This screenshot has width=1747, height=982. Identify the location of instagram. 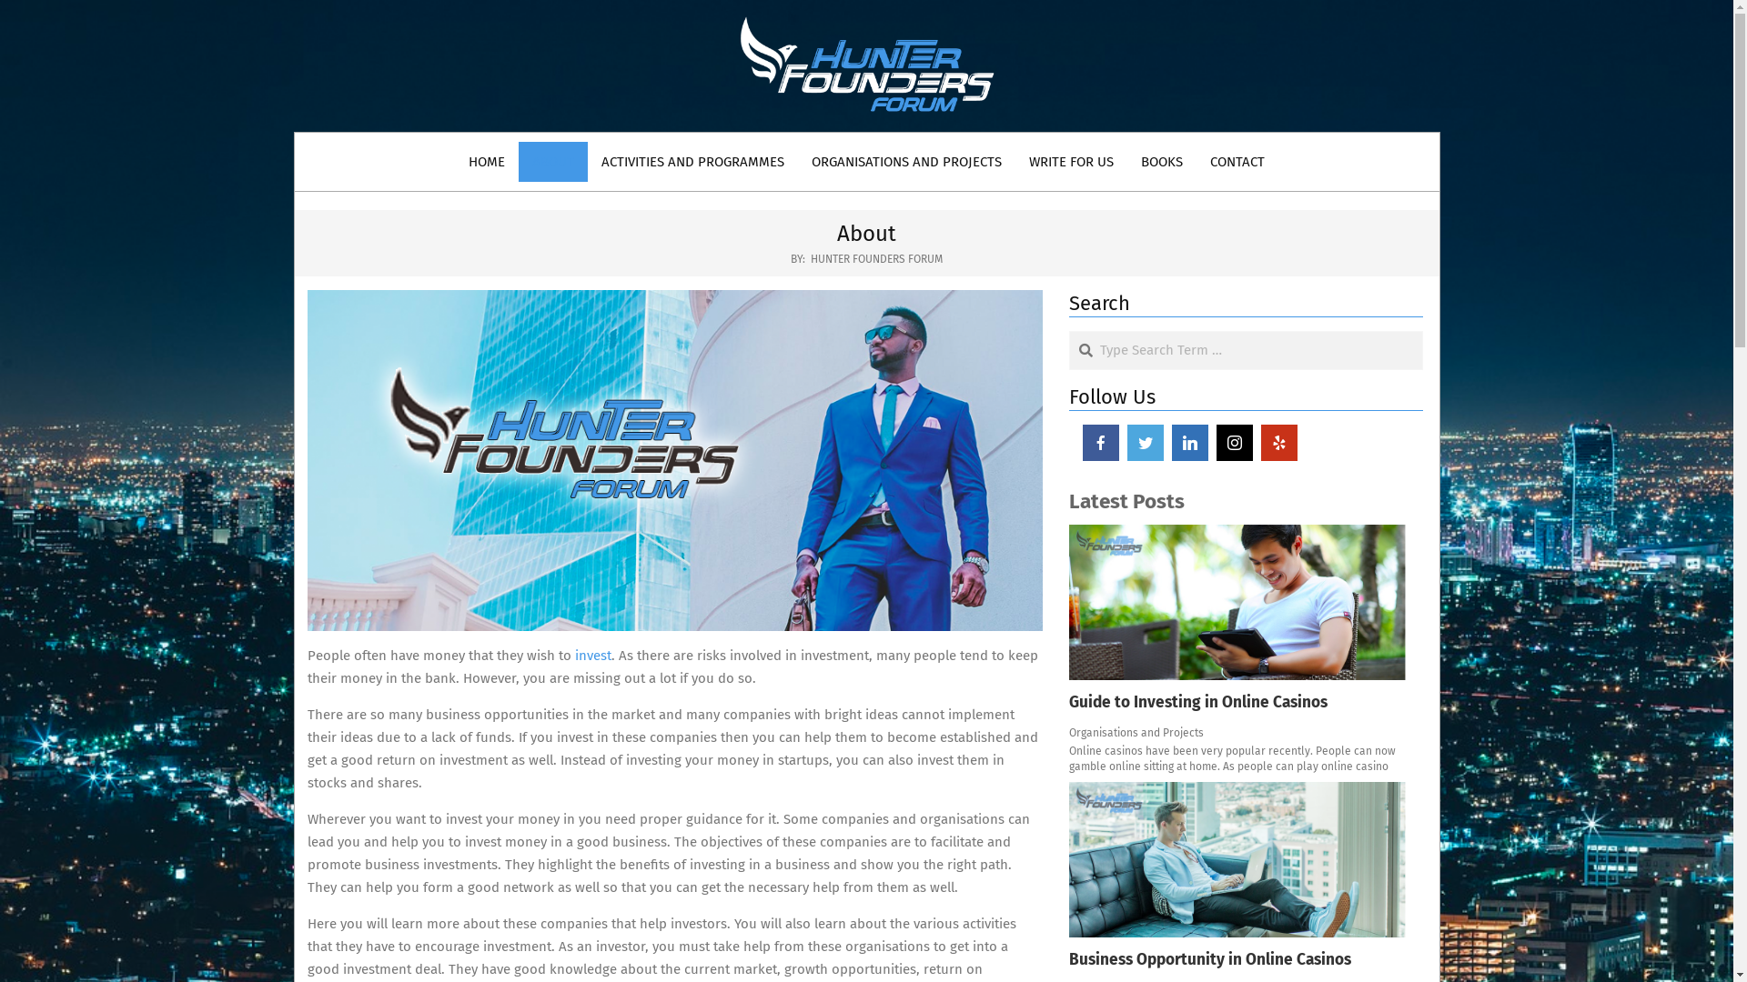
(1235, 443).